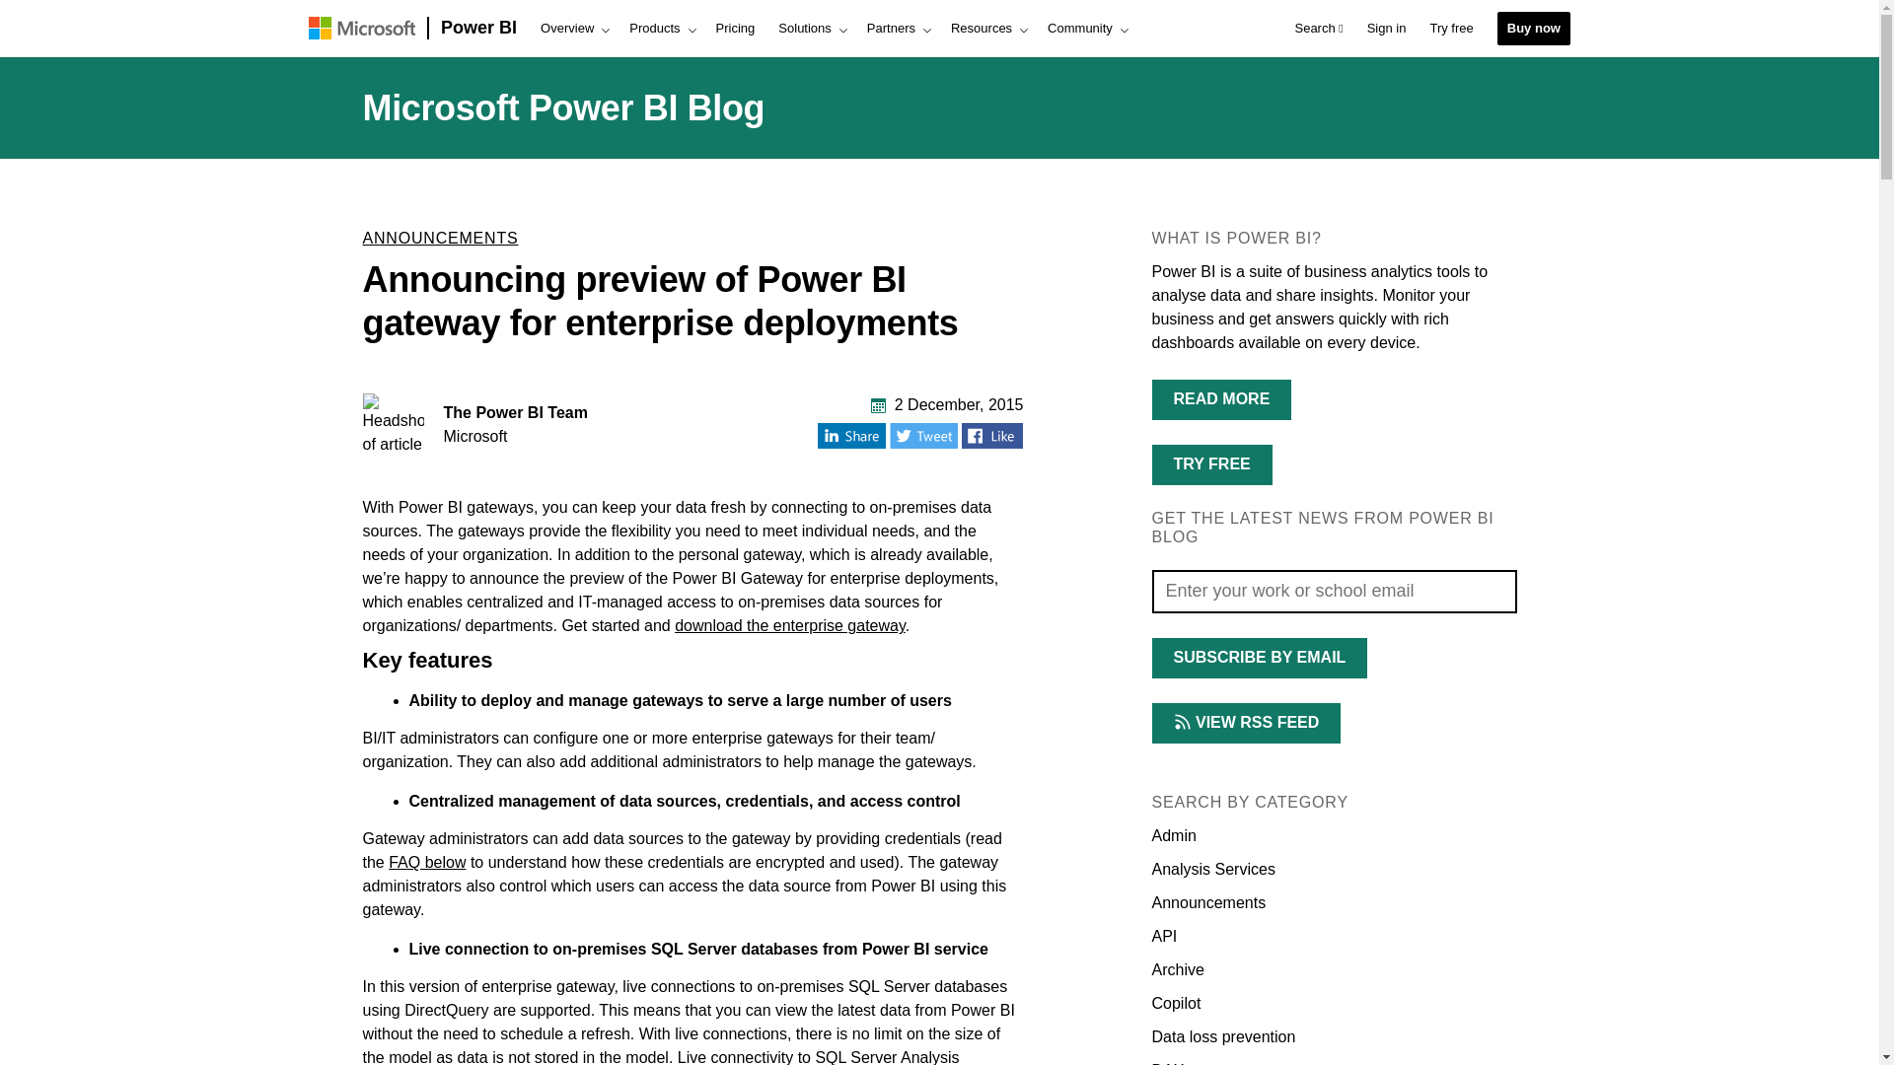 This screenshot has height=1065, width=1894. I want to click on Power BI, so click(478, 29).